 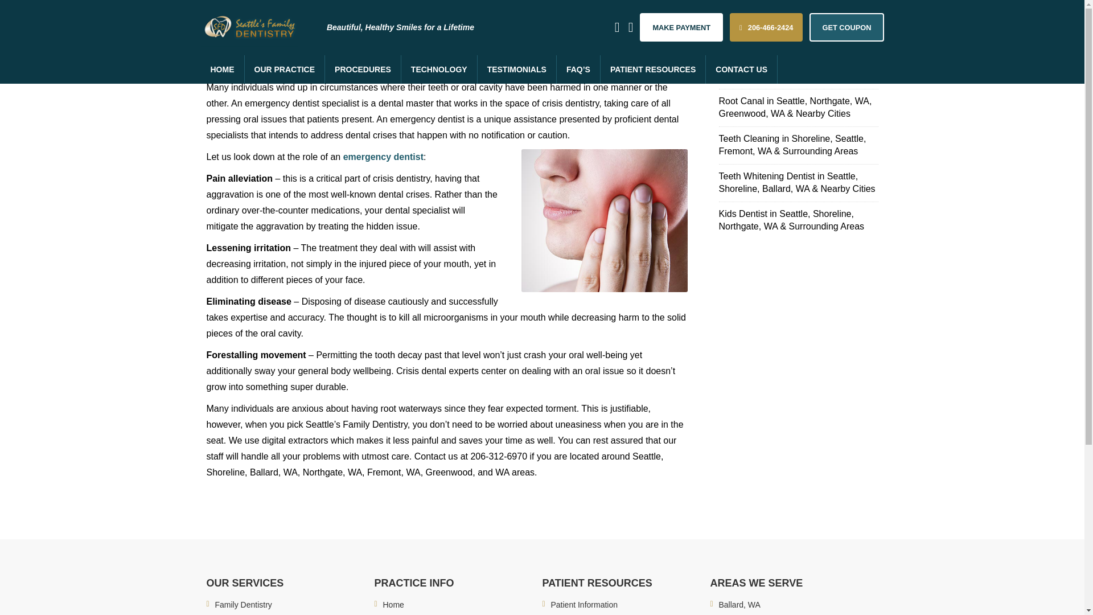 What do you see at coordinates (653, 69) in the screenshot?
I see `PATIENT RESOURCES` at bounding box center [653, 69].